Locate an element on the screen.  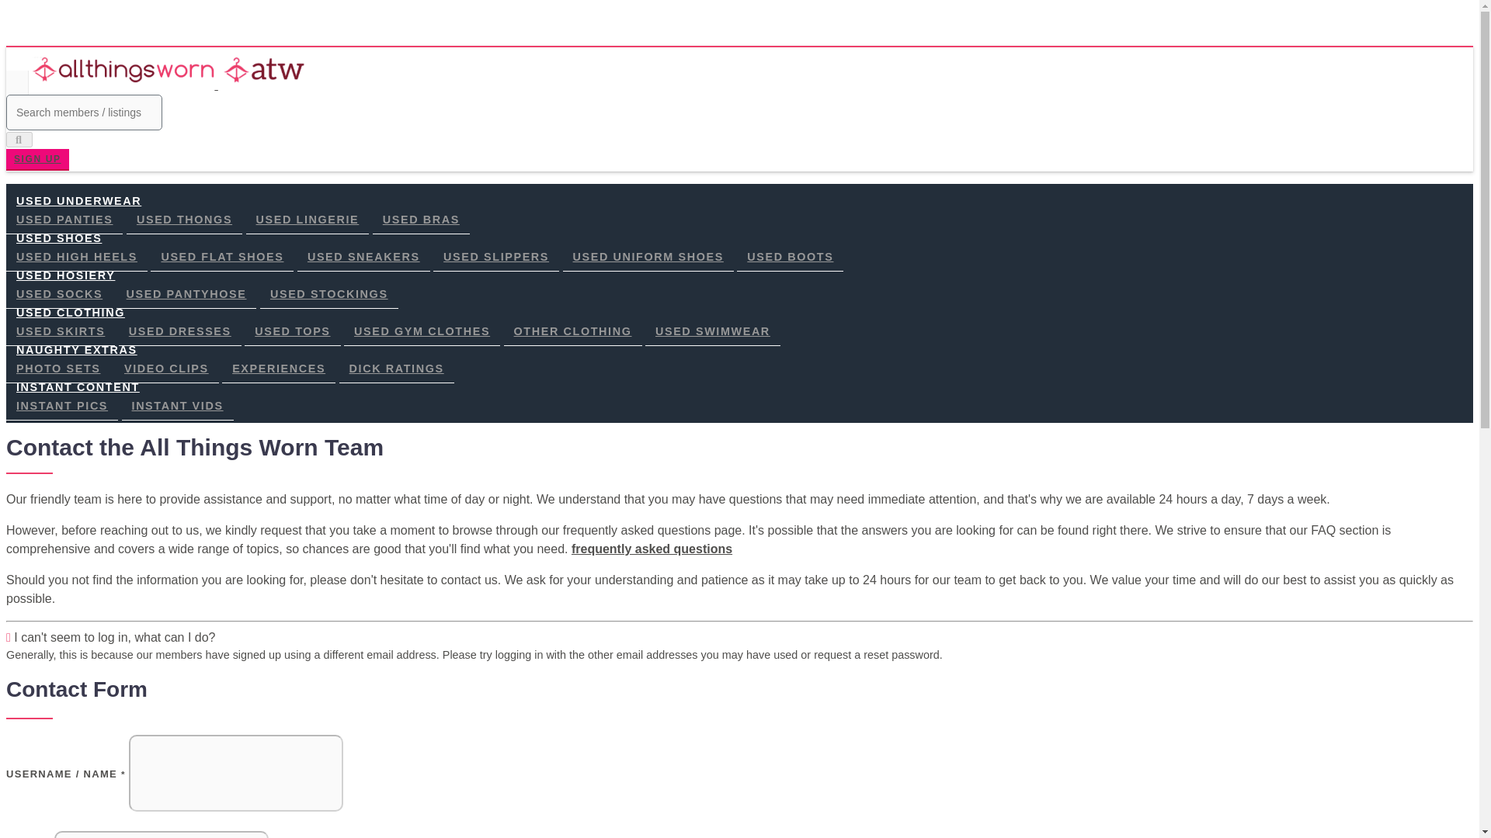
INSTANT VIDS is located at coordinates (178, 407).